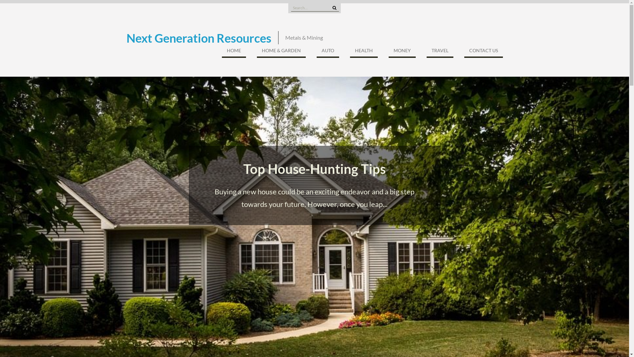 The width and height of the screenshot is (634, 357). Describe the element at coordinates (328, 52) in the screenshot. I see `AUTO` at that location.